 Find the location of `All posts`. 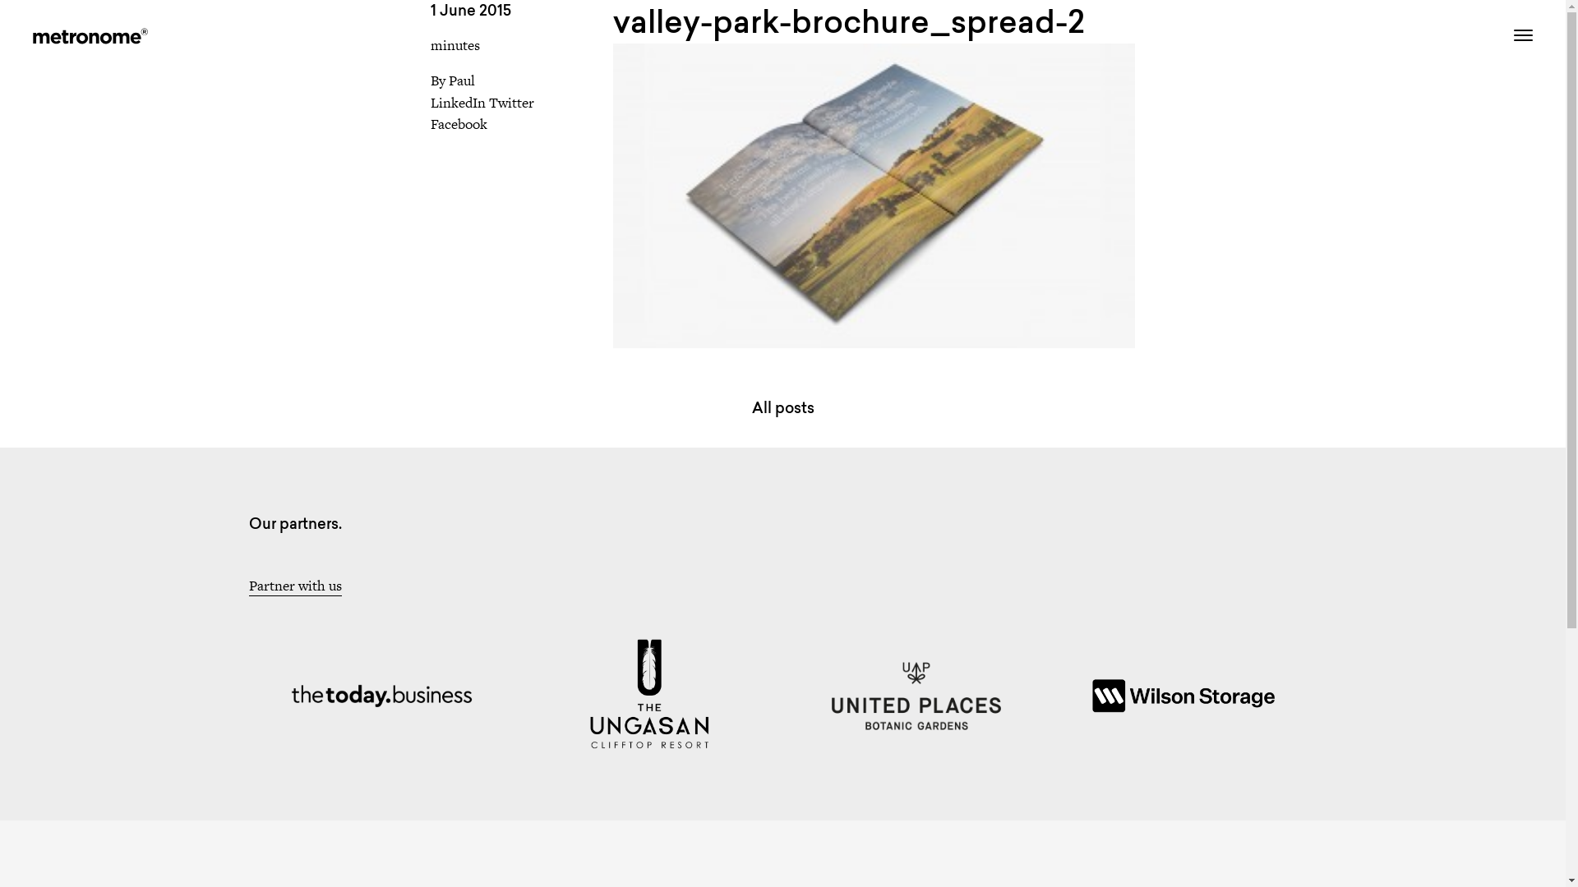

All posts is located at coordinates (782, 407).